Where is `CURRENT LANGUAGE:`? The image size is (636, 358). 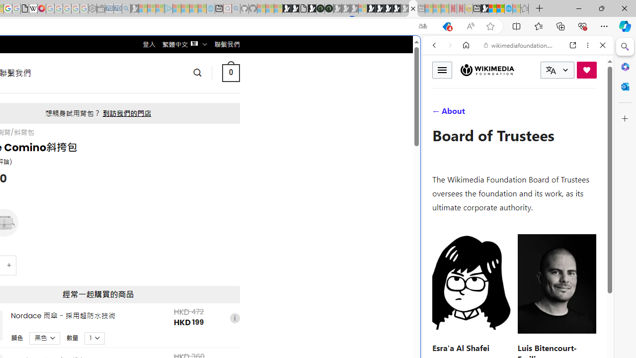
CURRENT LANGUAGE: is located at coordinates (557, 70).